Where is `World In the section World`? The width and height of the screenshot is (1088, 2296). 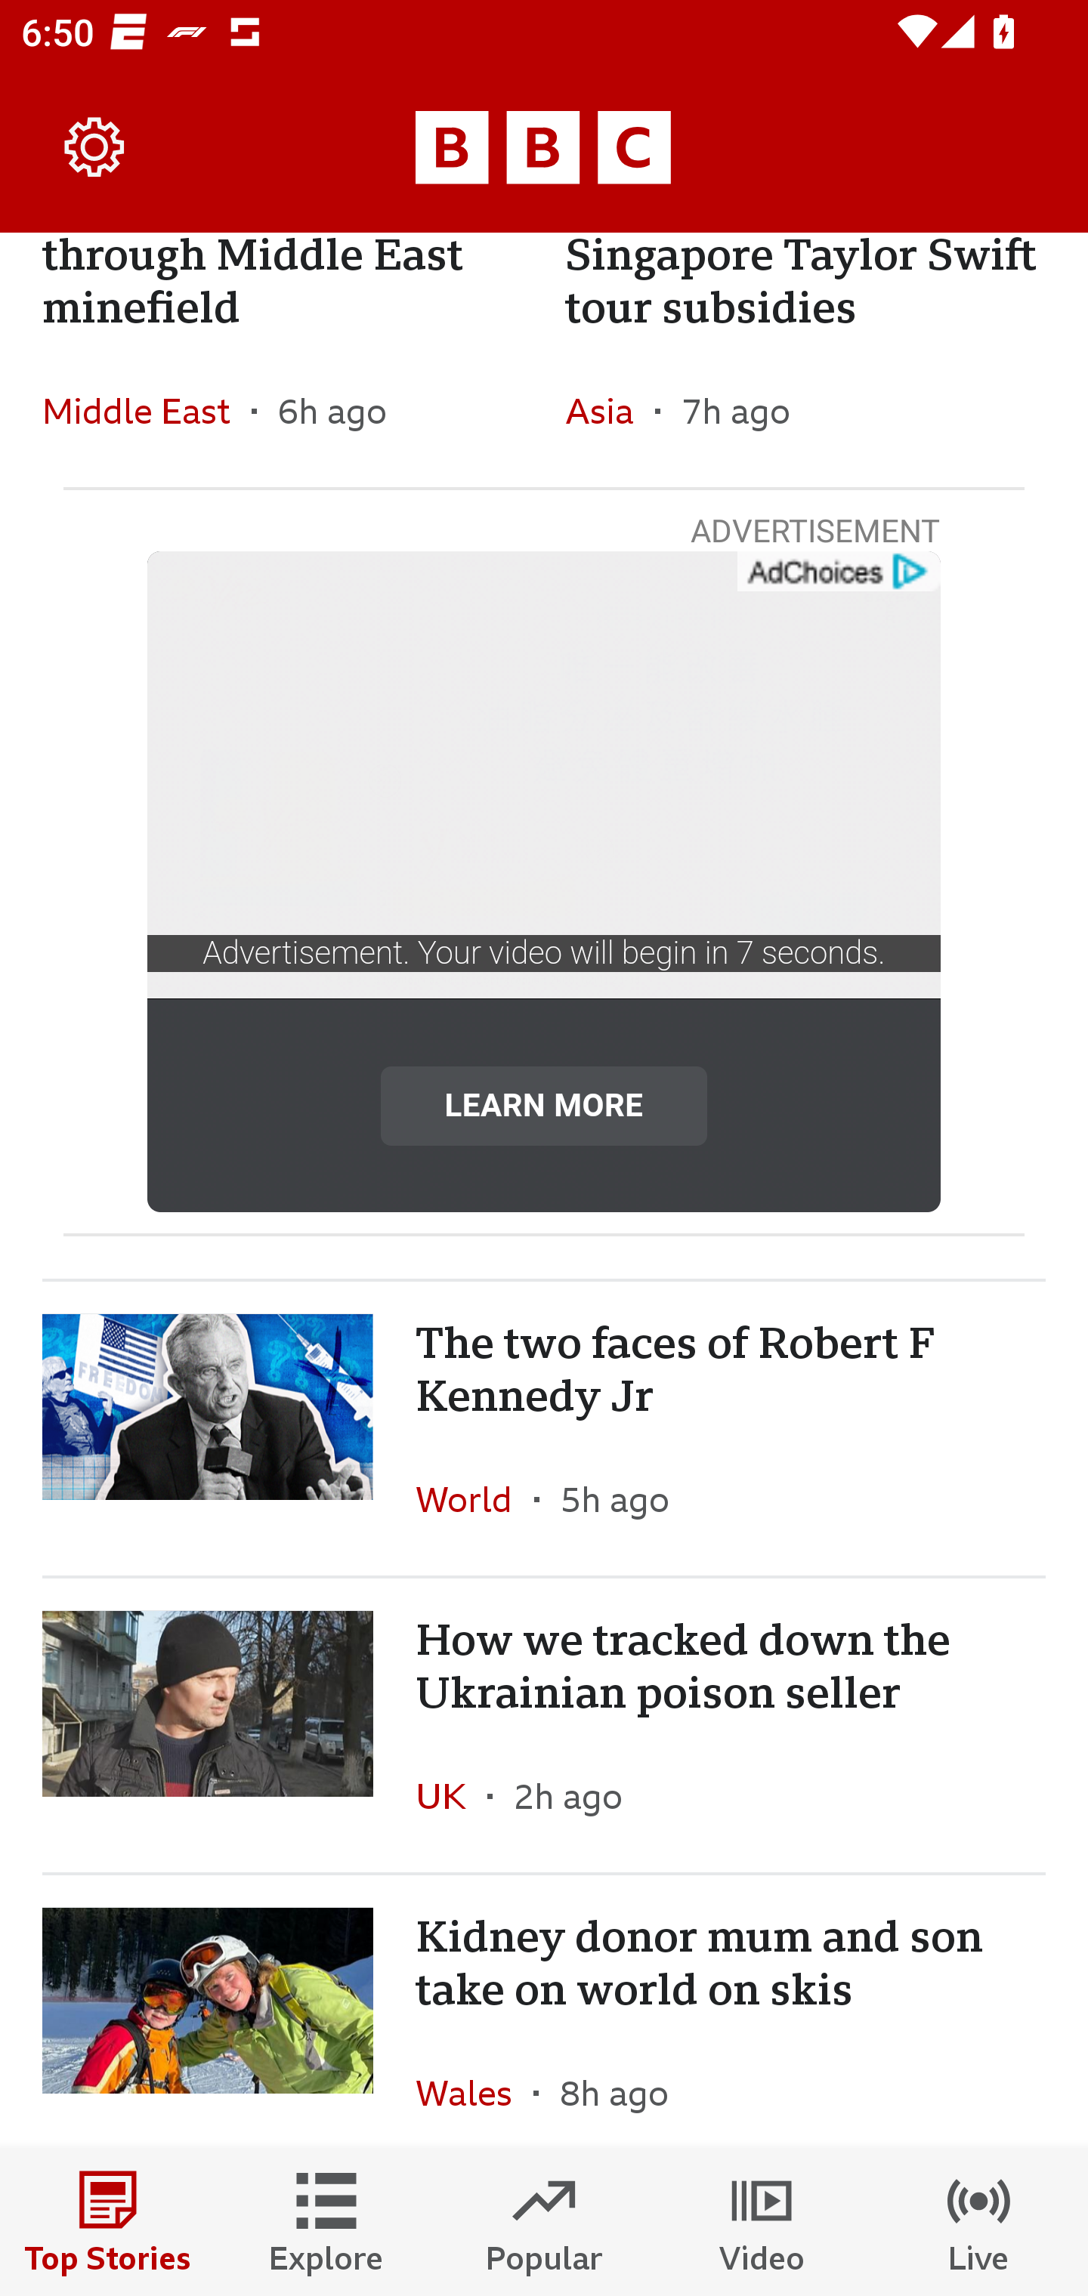 World In the section World is located at coordinates (474, 1498).